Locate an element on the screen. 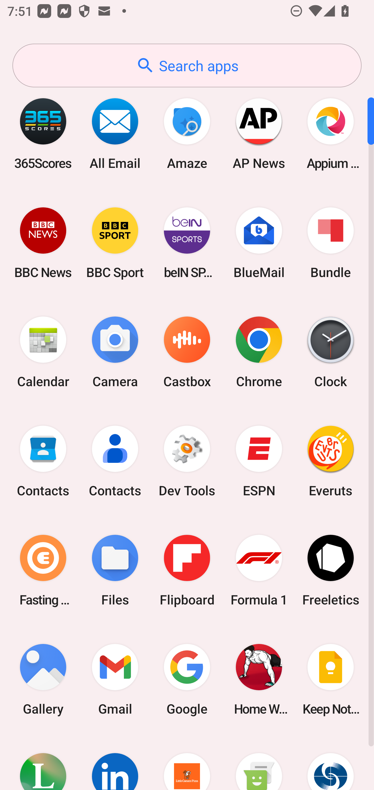 The width and height of the screenshot is (374, 790). Home Workout is located at coordinates (259, 679).